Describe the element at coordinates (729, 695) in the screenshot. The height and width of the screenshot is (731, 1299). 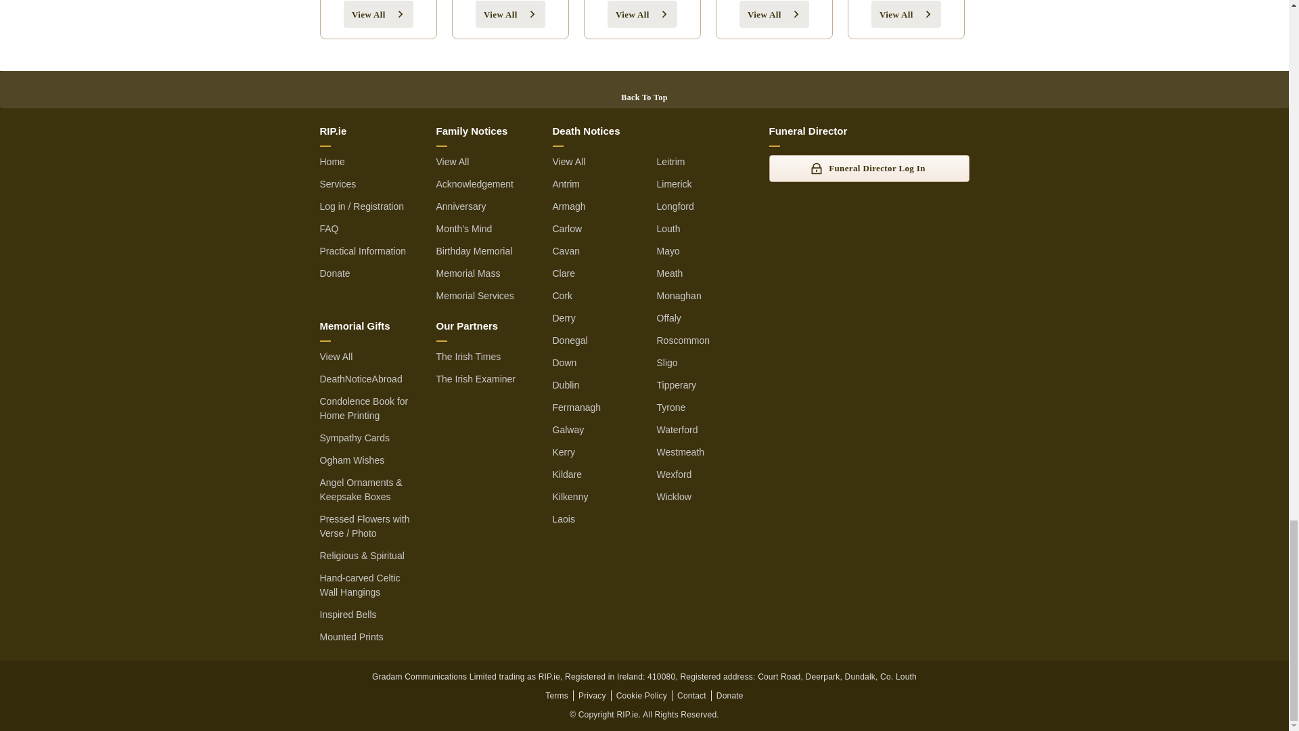
I see `Donate` at that location.